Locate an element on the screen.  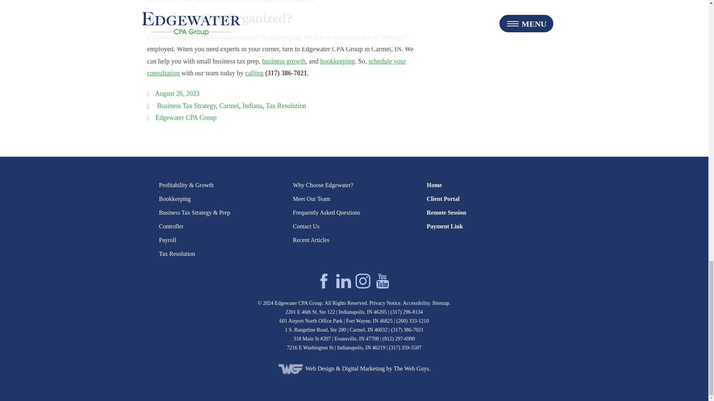
calling is located at coordinates (254, 73).